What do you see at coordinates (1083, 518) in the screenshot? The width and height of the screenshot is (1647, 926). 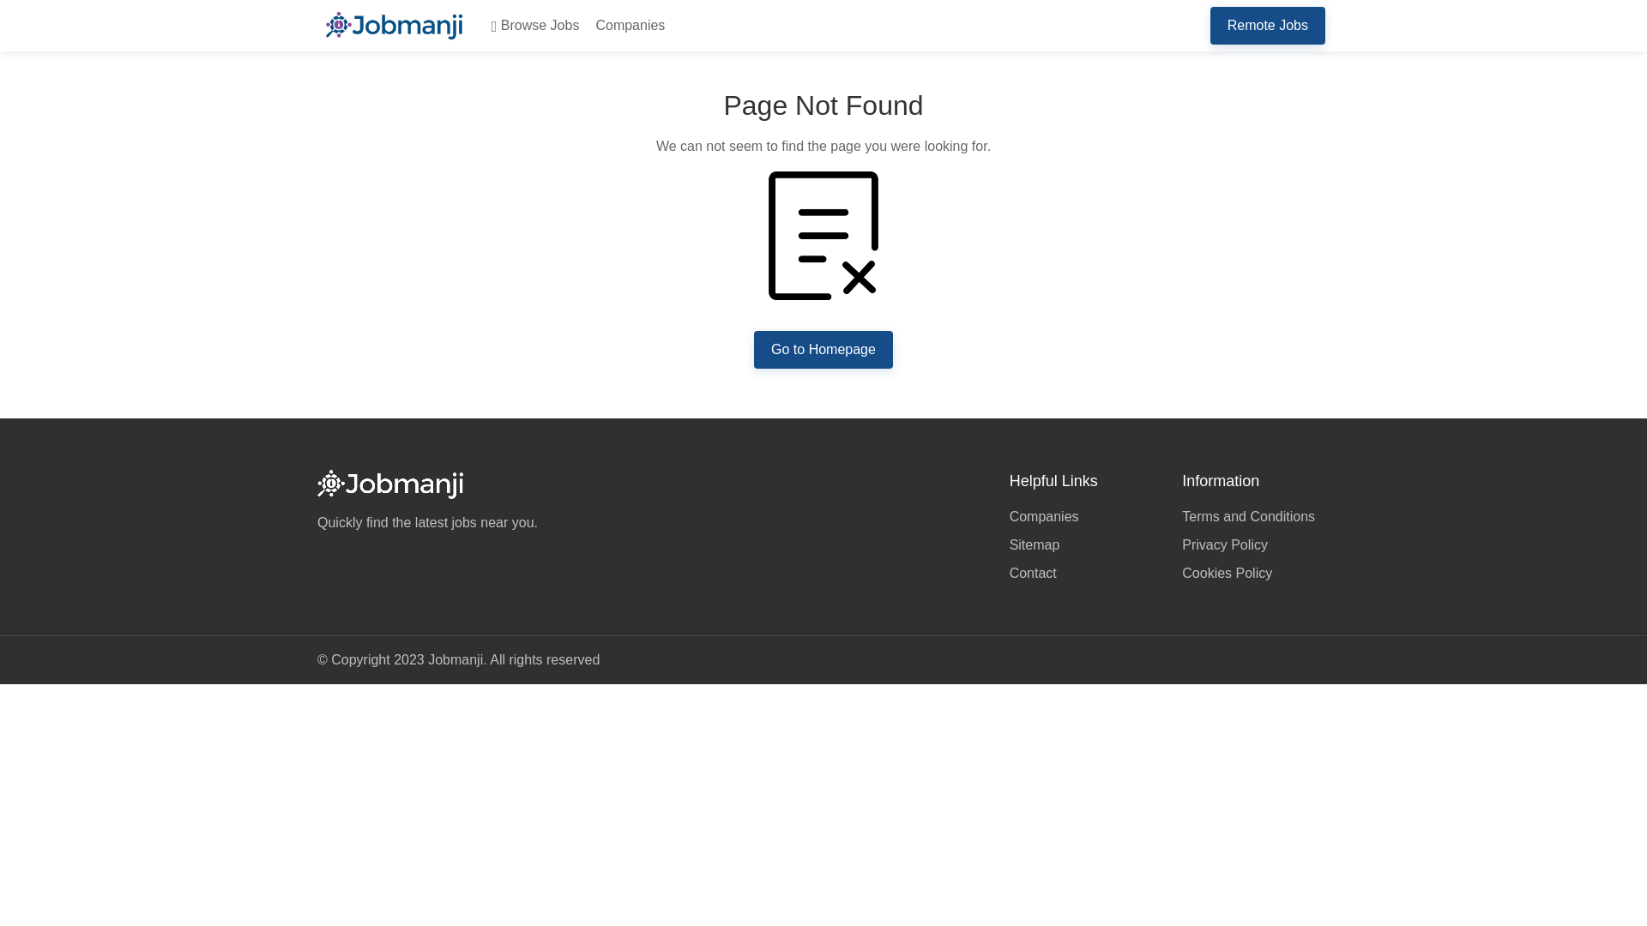 I see `Companies` at bounding box center [1083, 518].